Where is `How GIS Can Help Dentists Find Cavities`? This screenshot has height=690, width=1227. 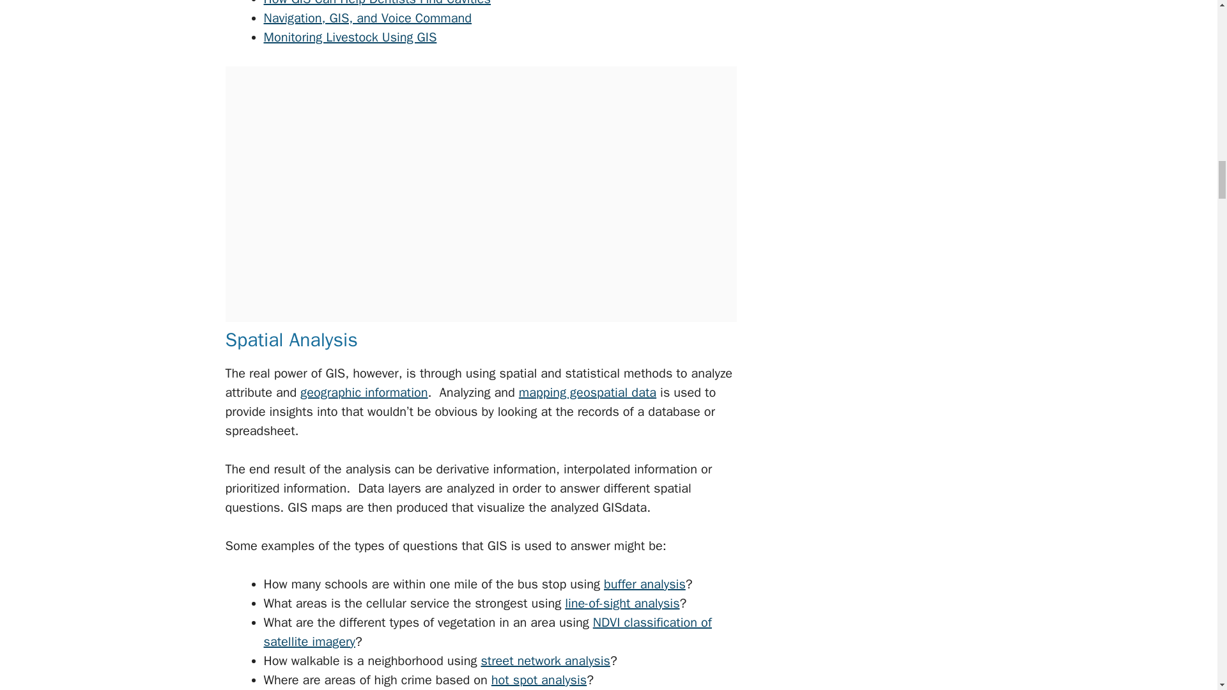
How GIS Can Help Dentists Find Cavities is located at coordinates (376, 3).